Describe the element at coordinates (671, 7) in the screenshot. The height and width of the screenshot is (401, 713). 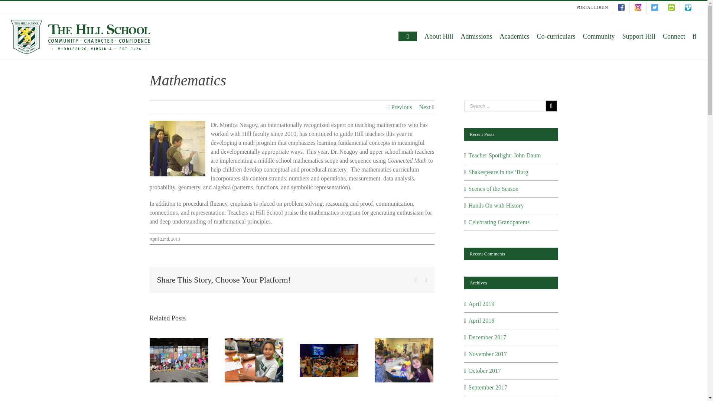
I see `SmugMug` at that location.